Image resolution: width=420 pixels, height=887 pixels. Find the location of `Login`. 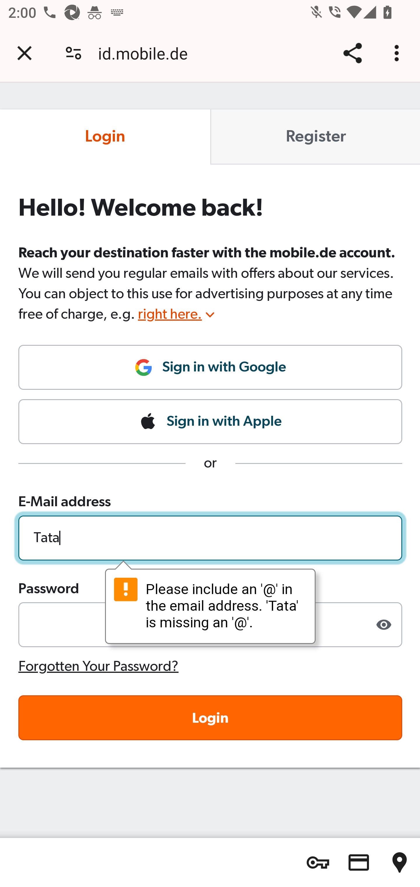

Login is located at coordinates (106, 137).